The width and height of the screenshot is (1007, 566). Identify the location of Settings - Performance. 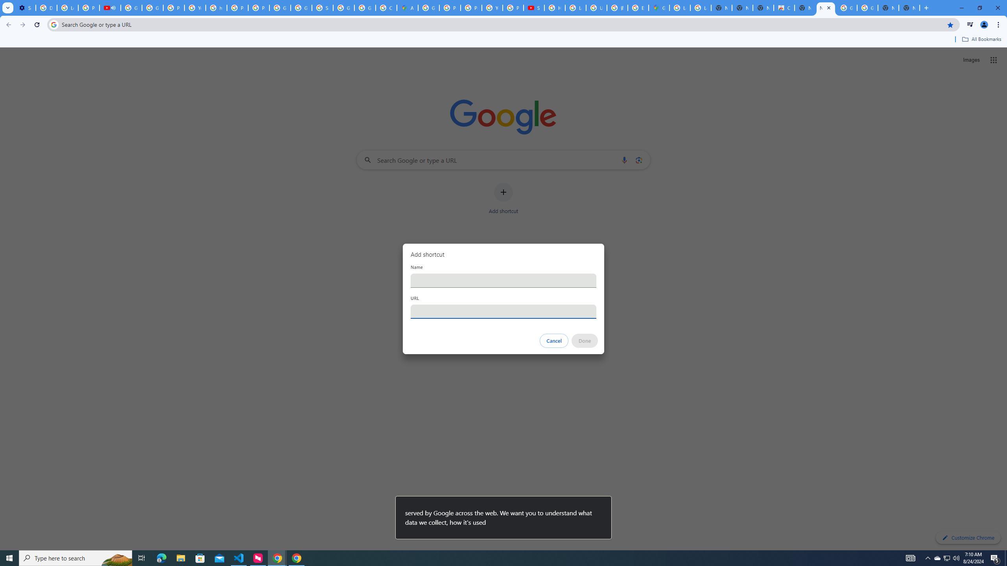
(25, 8).